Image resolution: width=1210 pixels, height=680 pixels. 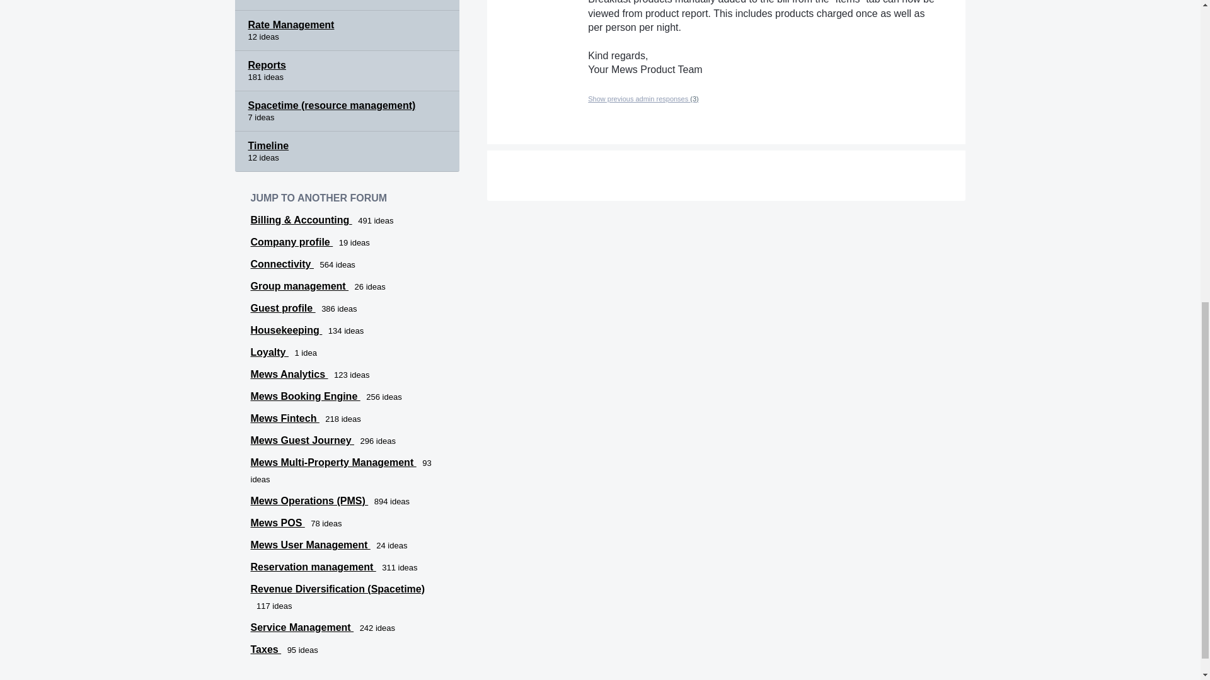 What do you see at coordinates (277, 523) in the screenshot?
I see `Mews POS` at bounding box center [277, 523].